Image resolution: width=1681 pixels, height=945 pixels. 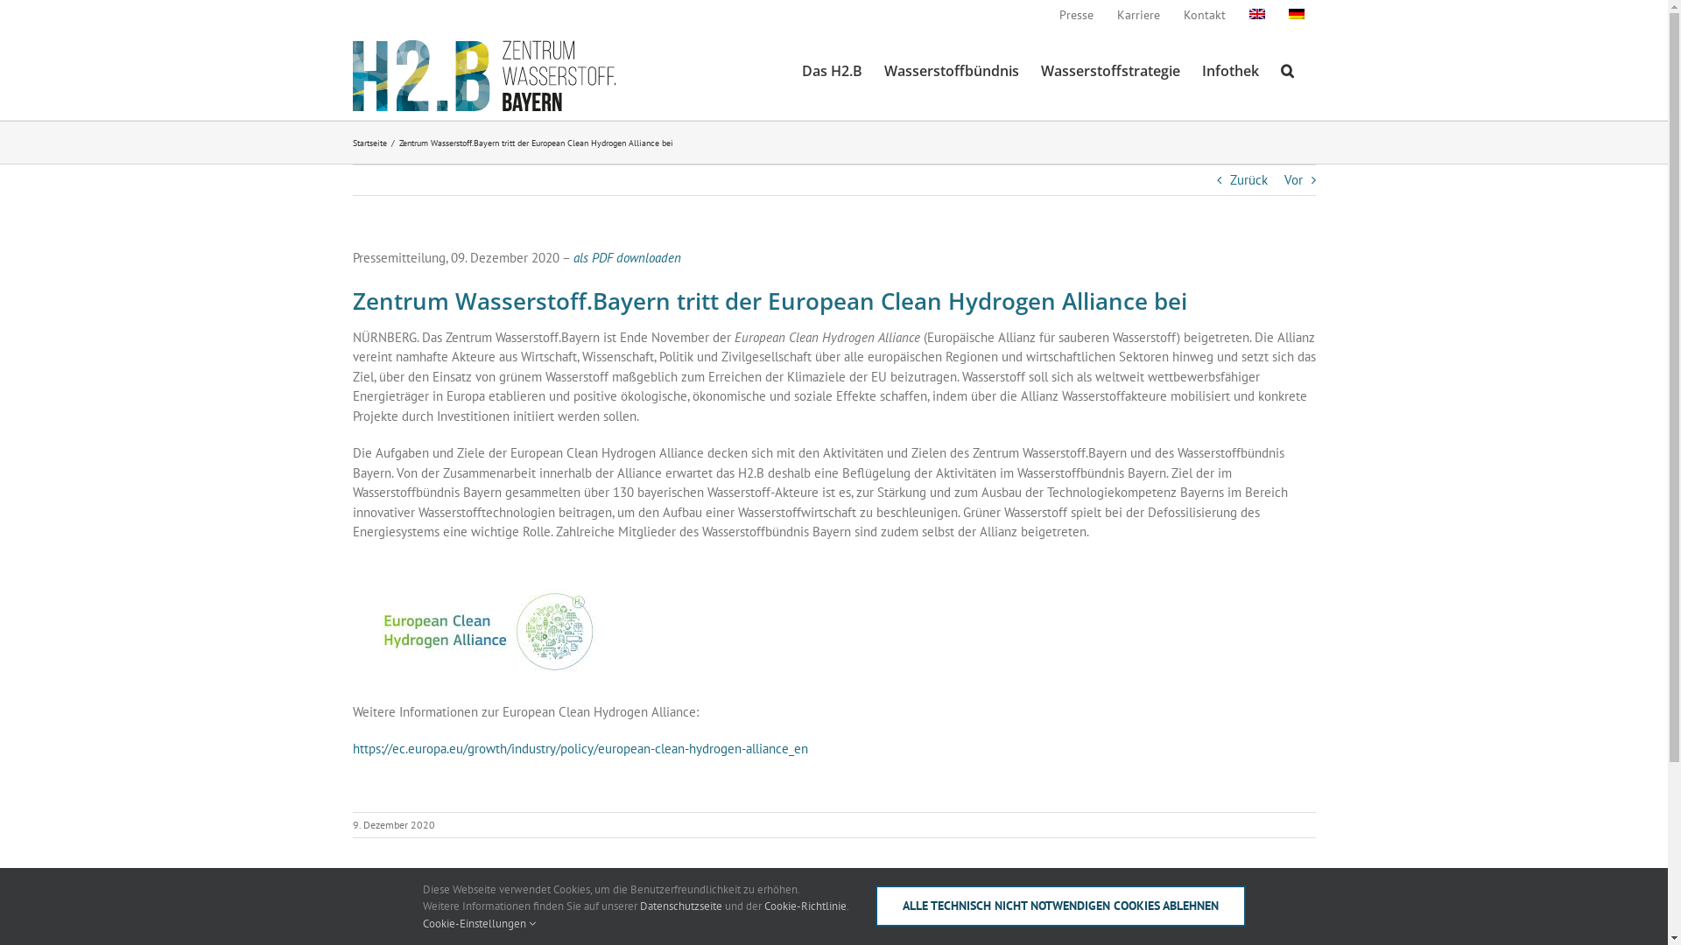 I want to click on Das H2.B, so click(x=832, y=71).